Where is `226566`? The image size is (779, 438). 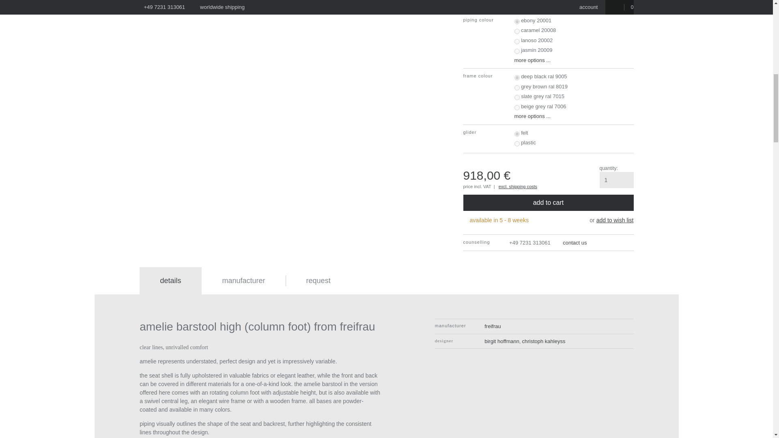 226566 is located at coordinates (517, 97).